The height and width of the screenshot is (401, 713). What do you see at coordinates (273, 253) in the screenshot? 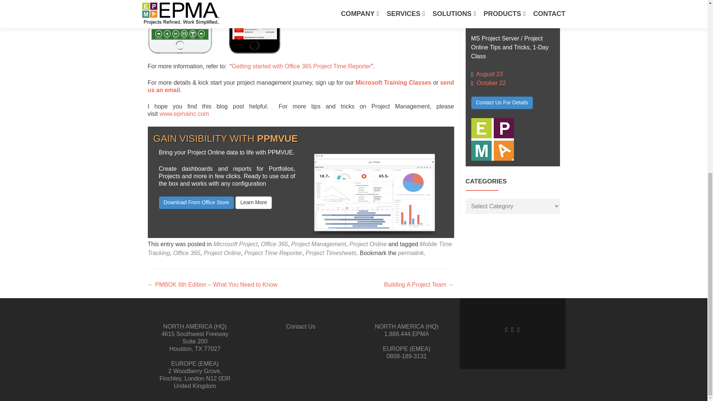
I see `Project Time Reporter` at bounding box center [273, 253].